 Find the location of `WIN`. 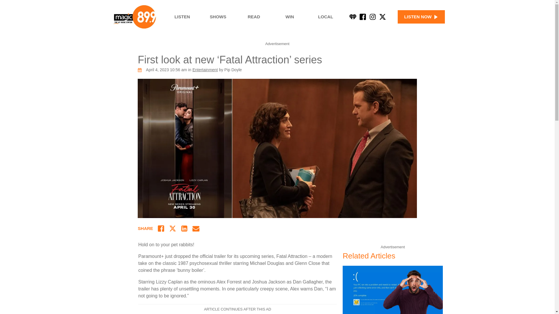

WIN is located at coordinates (290, 17).